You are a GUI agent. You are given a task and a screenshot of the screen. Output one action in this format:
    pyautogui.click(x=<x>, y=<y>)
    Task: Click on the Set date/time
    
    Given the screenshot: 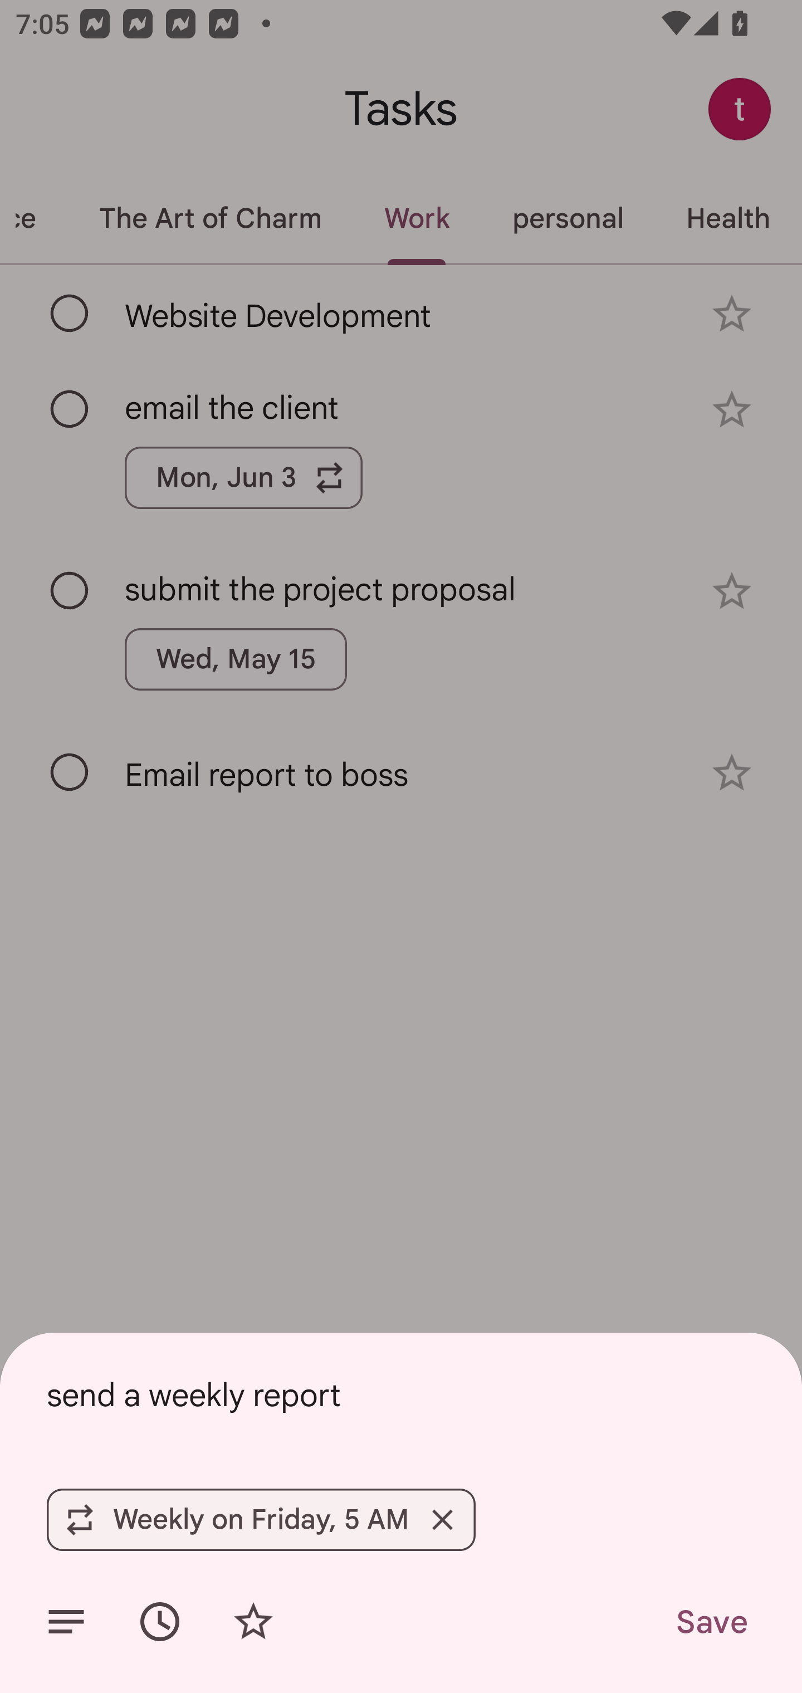 What is the action you would take?
    pyautogui.click(x=160, y=1622)
    